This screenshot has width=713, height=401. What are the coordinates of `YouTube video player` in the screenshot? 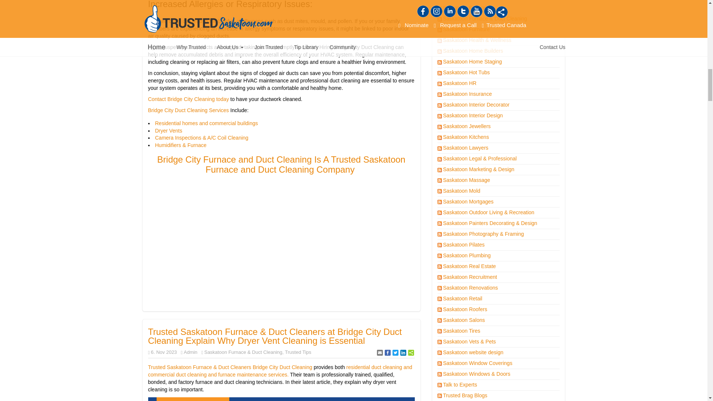 It's located at (281, 245).